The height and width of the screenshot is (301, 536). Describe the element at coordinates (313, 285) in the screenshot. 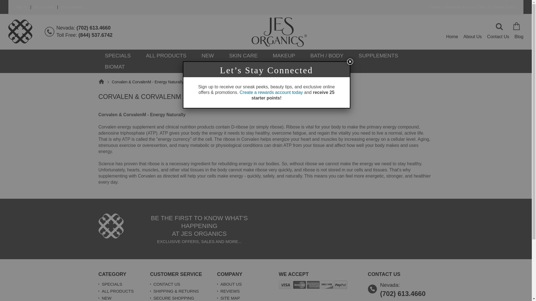

I see `Payment` at that location.